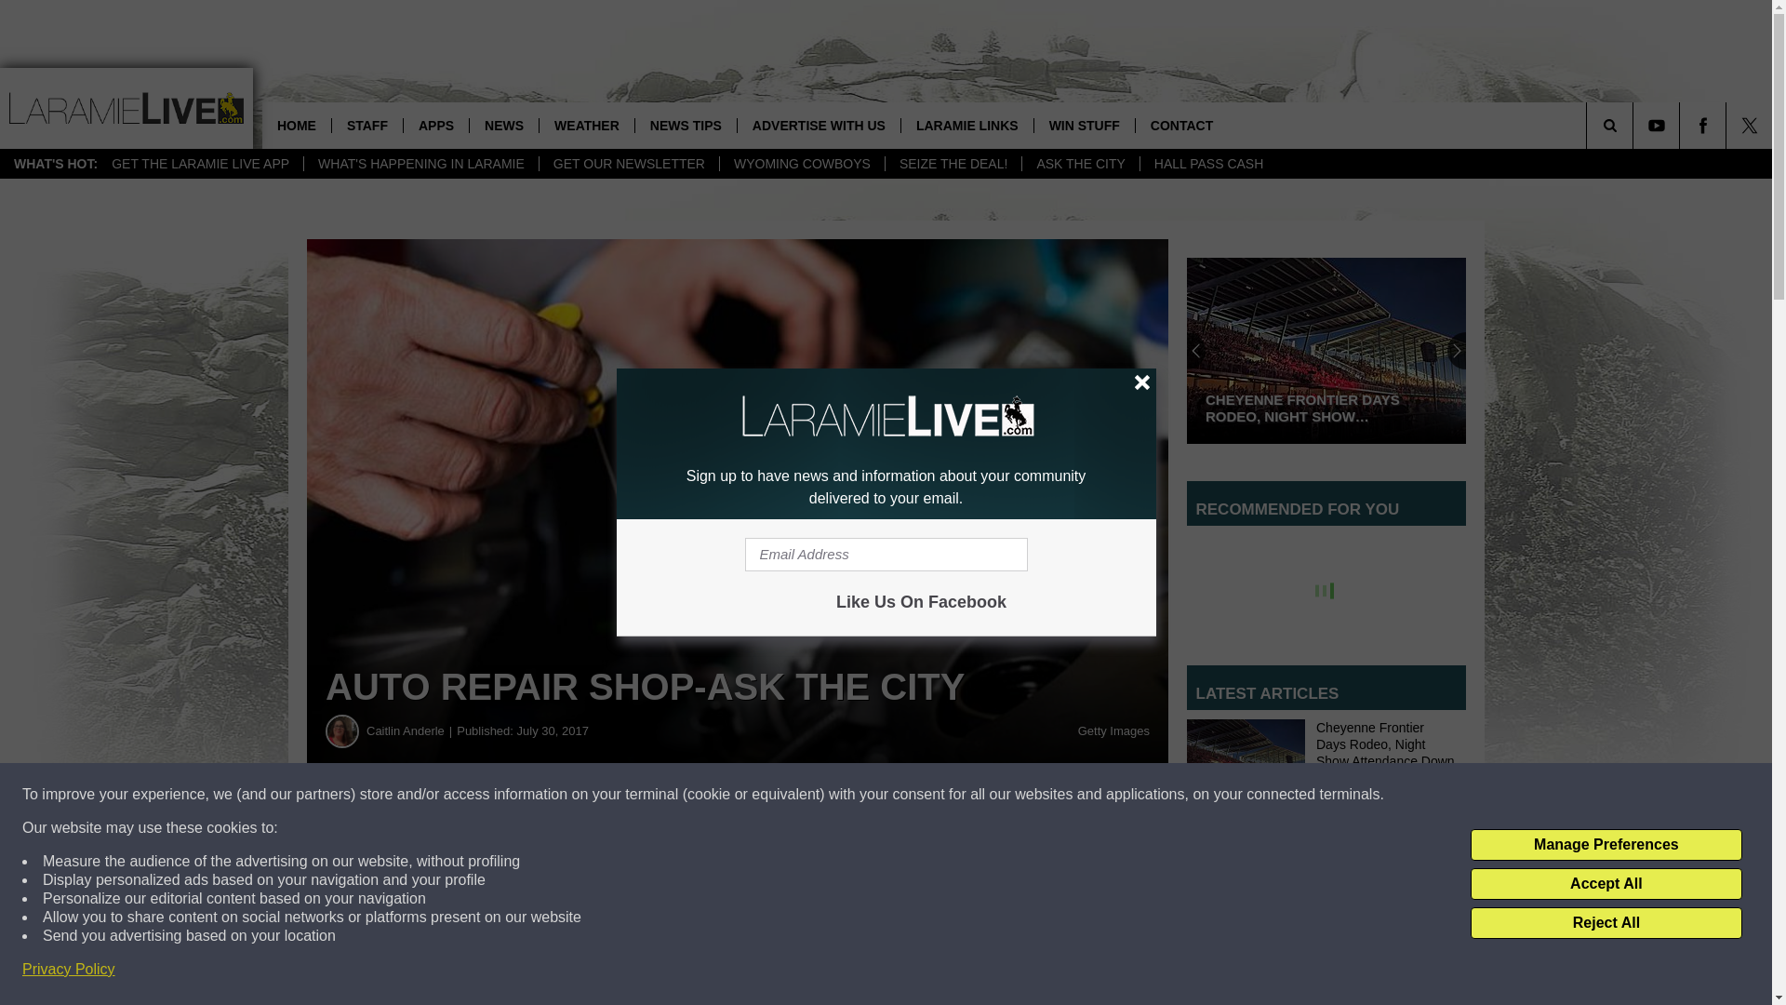 This screenshot has height=1005, width=1786. Describe the element at coordinates (1181, 125) in the screenshot. I see `CONTACT` at that location.